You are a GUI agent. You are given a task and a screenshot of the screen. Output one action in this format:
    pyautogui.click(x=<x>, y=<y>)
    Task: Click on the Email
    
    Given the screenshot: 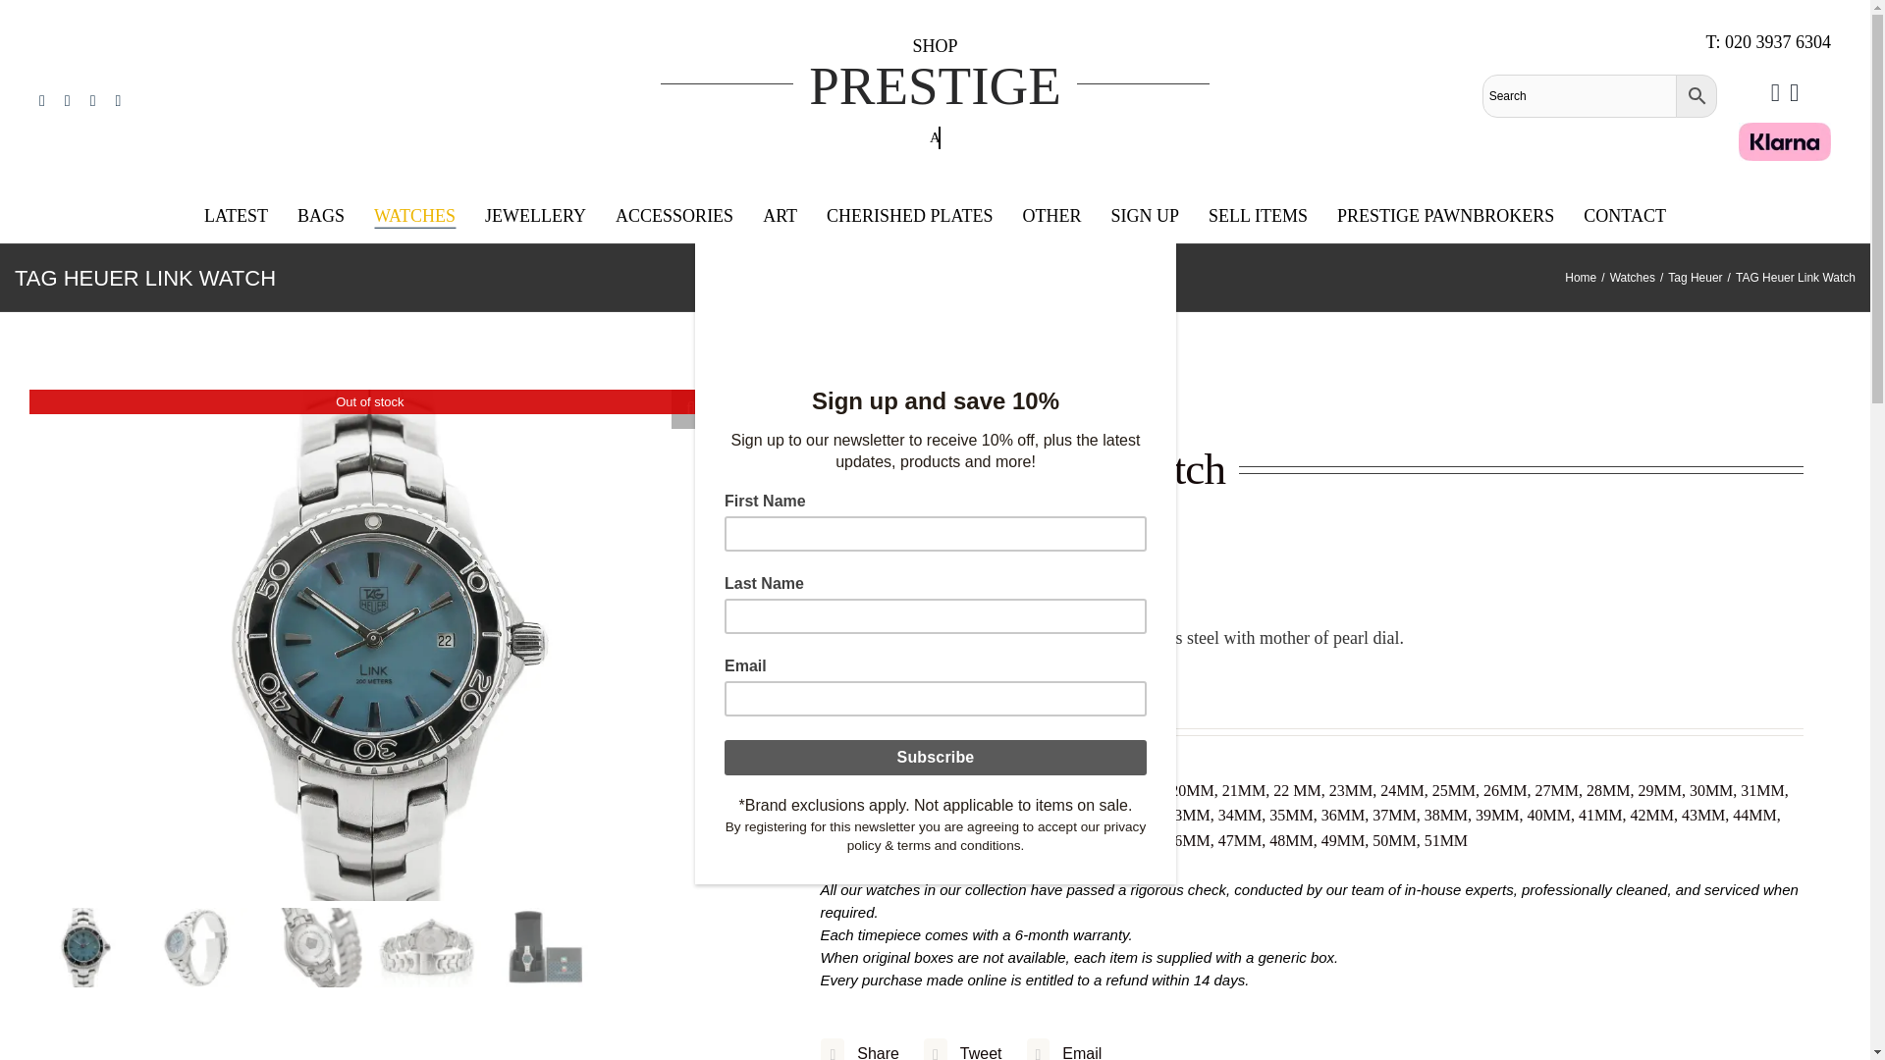 What is the action you would take?
    pyautogui.click(x=1062, y=1046)
    